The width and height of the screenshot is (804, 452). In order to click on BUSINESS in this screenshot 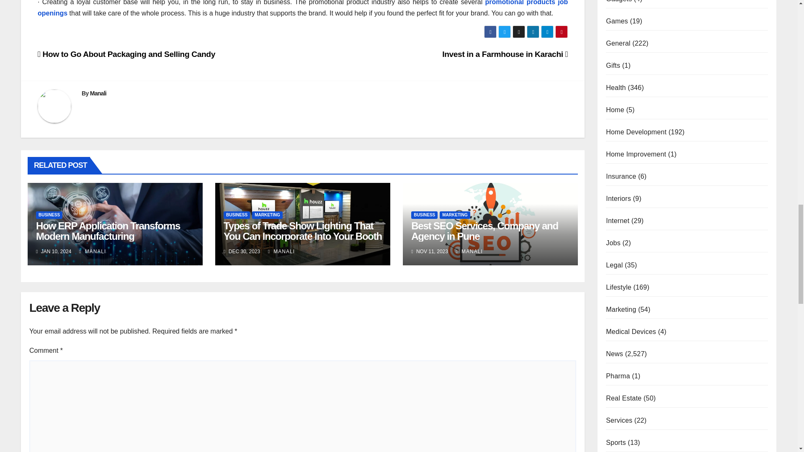, I will do `click(237, 215)`.